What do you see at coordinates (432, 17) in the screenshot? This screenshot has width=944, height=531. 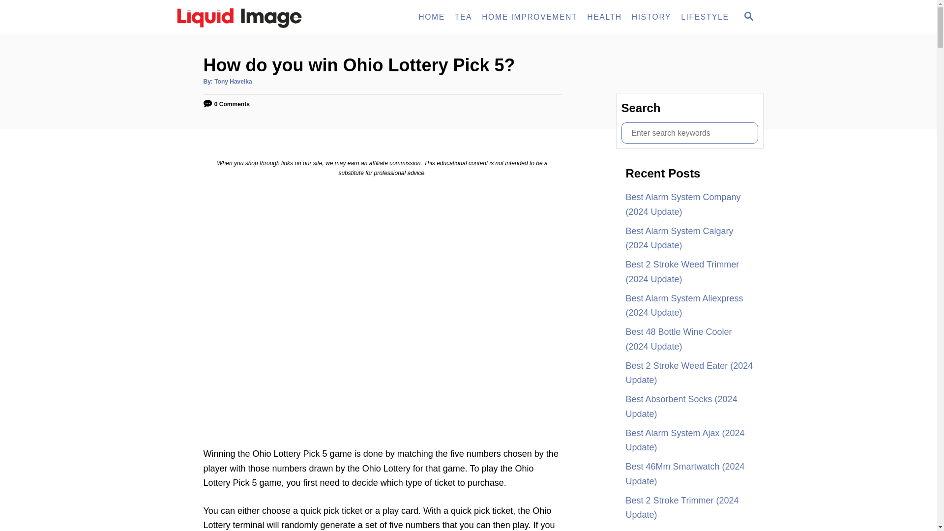 I see `HOME` at bounding box center [432, 17].